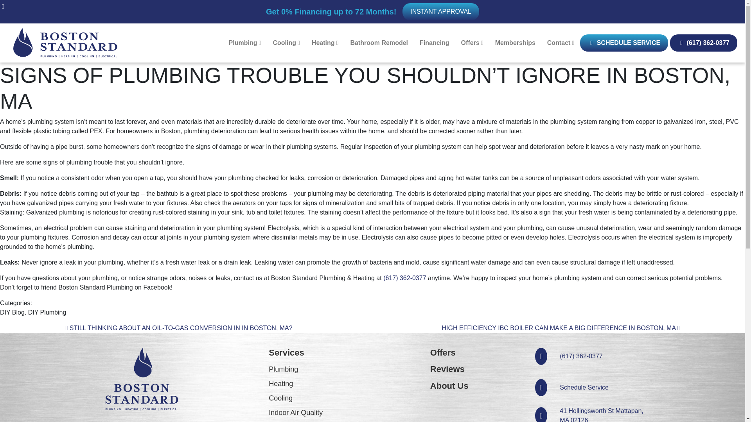 This screenshot has width=751, height=422. What do you see at coordinates (440, 11) in the screenshot?
I see `INSTANT APPROVAL` at bounding box center [440, 11].